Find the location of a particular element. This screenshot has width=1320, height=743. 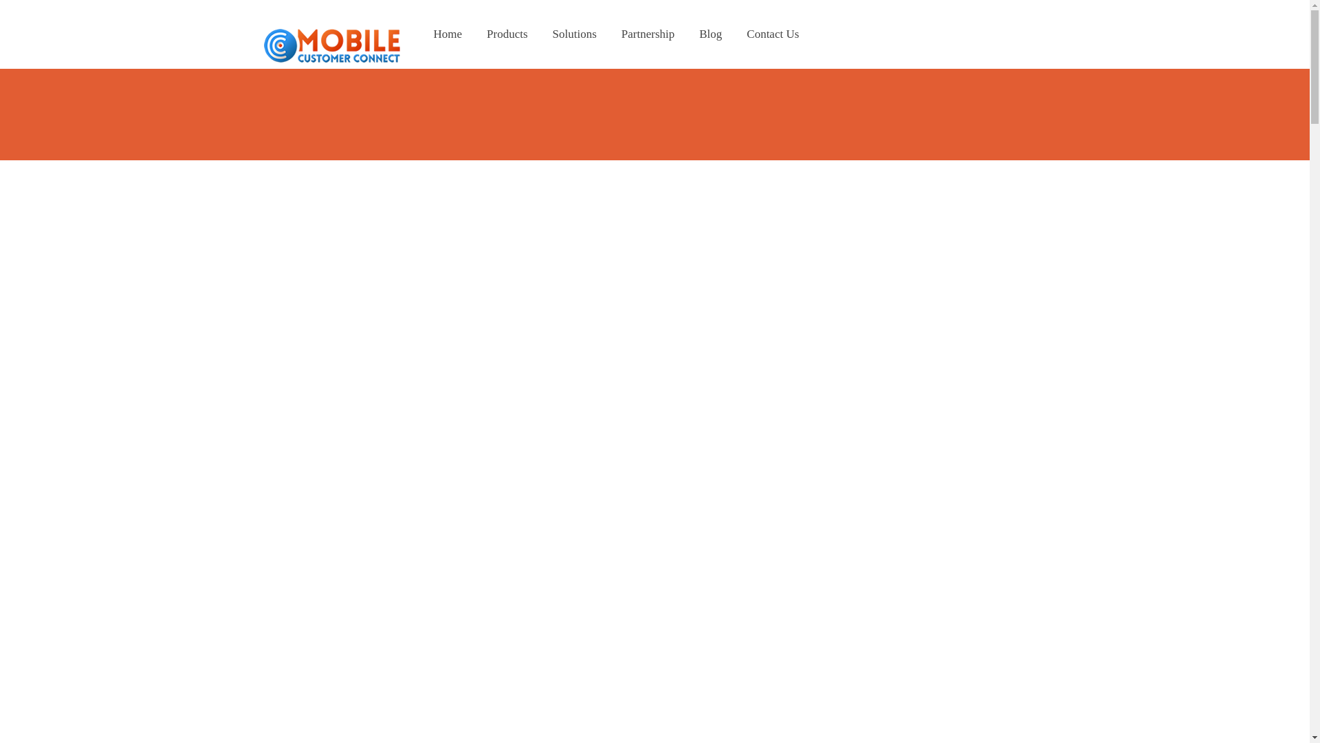

Products is located at coordinates (507, 34).